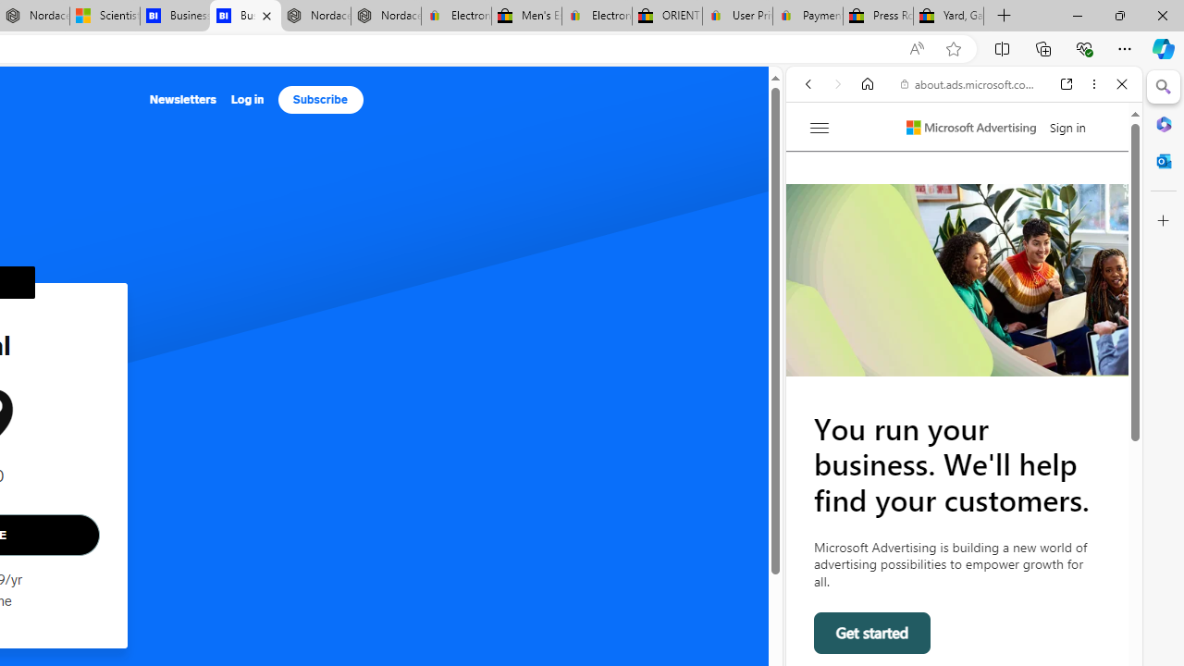 The width and height of the screenshot is (1184, 666). What do you see at coordinates (183, 100) in the screenshot?
I see `Newsletters` at bounding box center [183, 100].